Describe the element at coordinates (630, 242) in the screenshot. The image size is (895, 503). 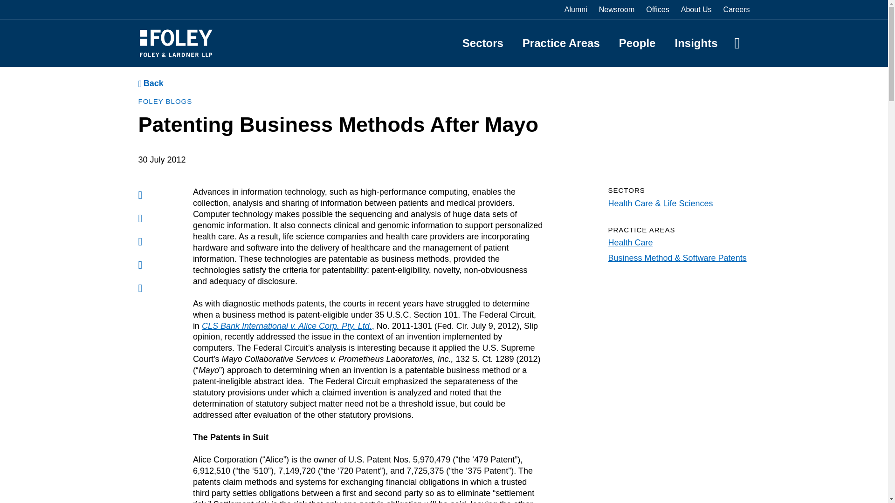
I see `Health Care` at that location.